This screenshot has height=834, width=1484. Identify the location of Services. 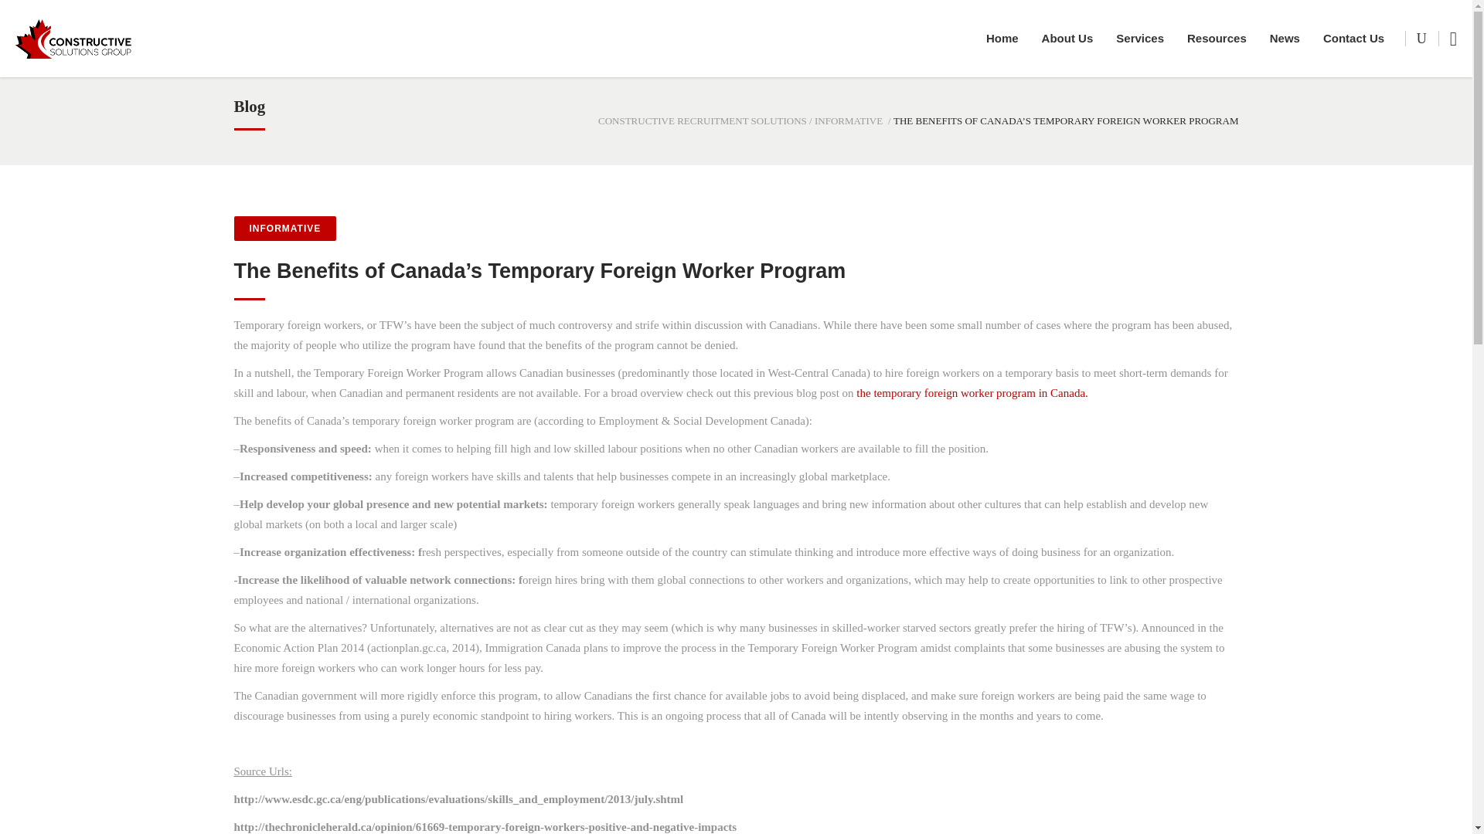
(1139, 39).